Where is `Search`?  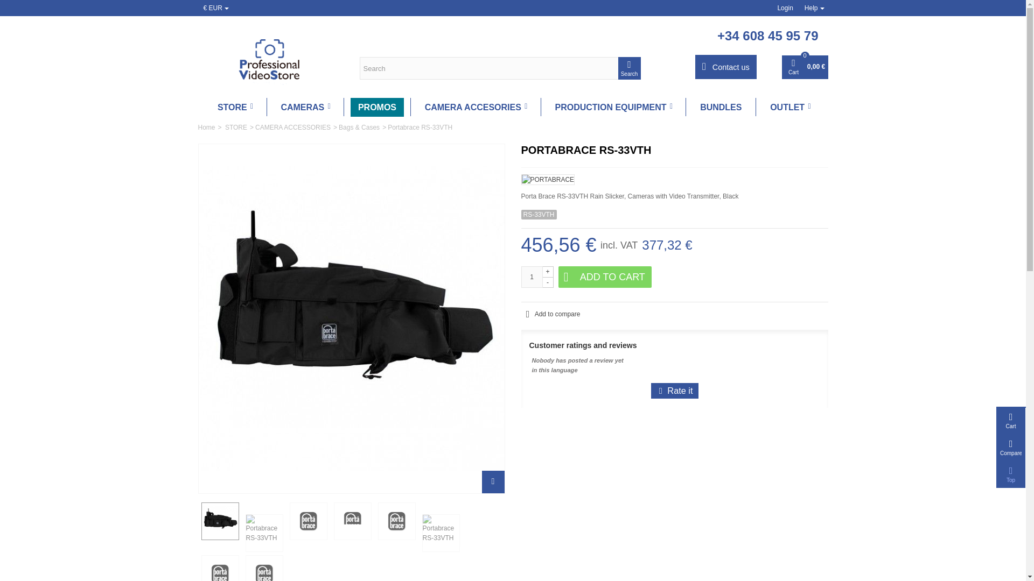 Search is located at coordinates (630, 68).